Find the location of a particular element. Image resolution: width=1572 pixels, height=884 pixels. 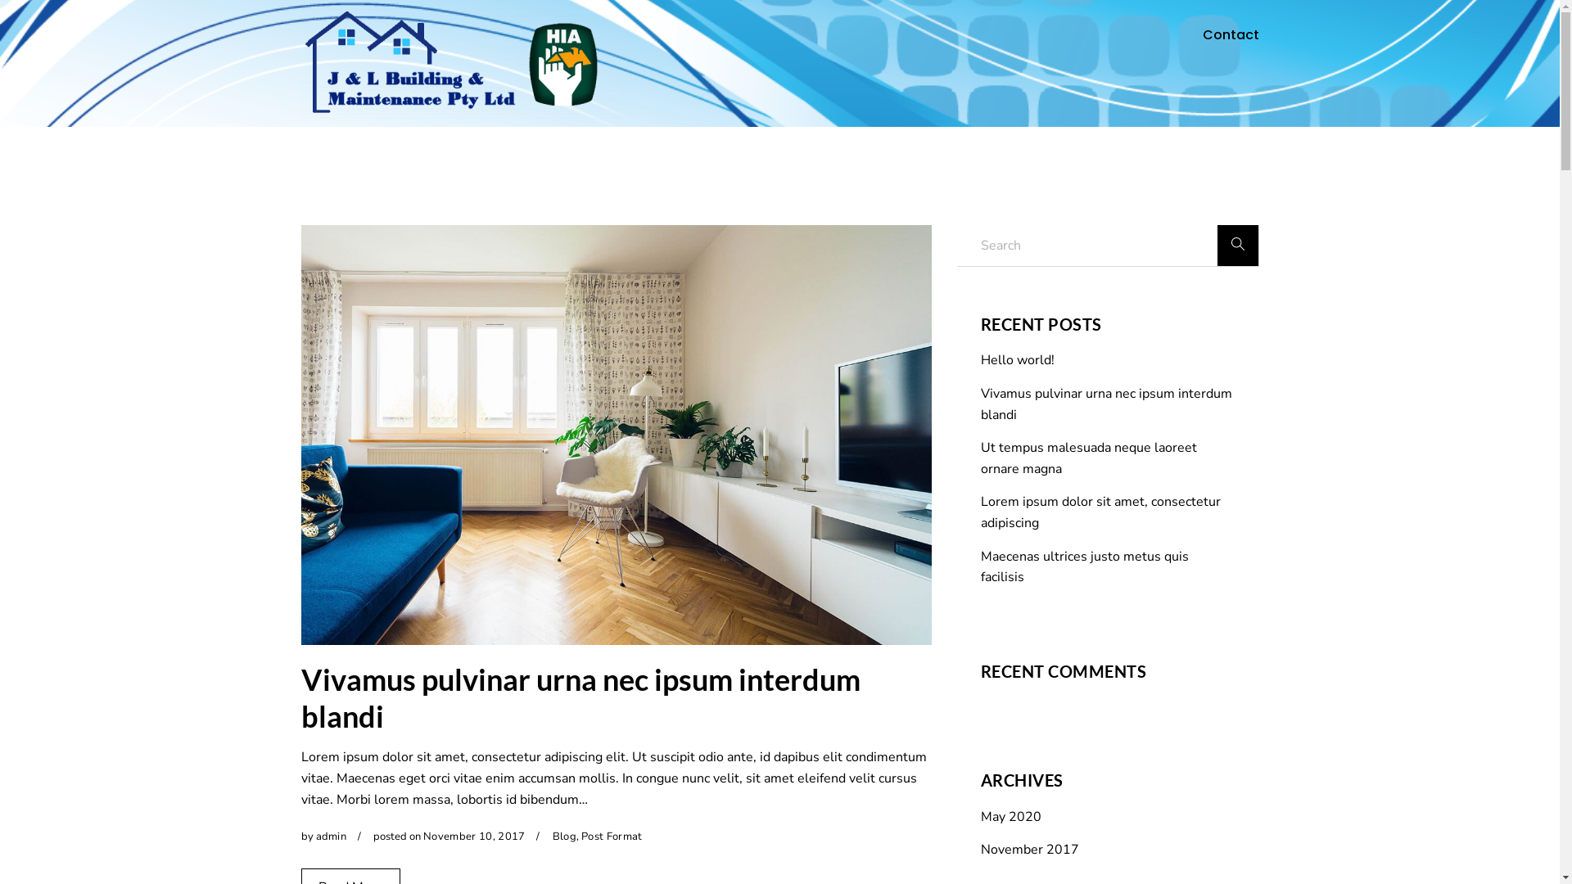

Vivamus pulvinar urna nec ipsum interdum blandi is located at coordinates (1108, 404).